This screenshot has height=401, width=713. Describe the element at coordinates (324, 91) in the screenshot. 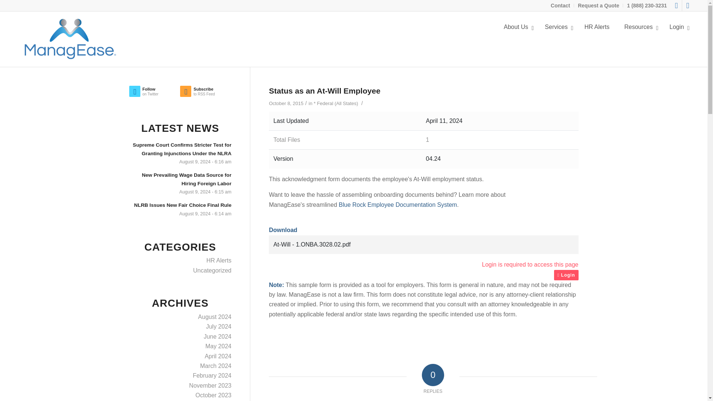

I see `Permanent Link: Status as an At-Will Employee` at that location.